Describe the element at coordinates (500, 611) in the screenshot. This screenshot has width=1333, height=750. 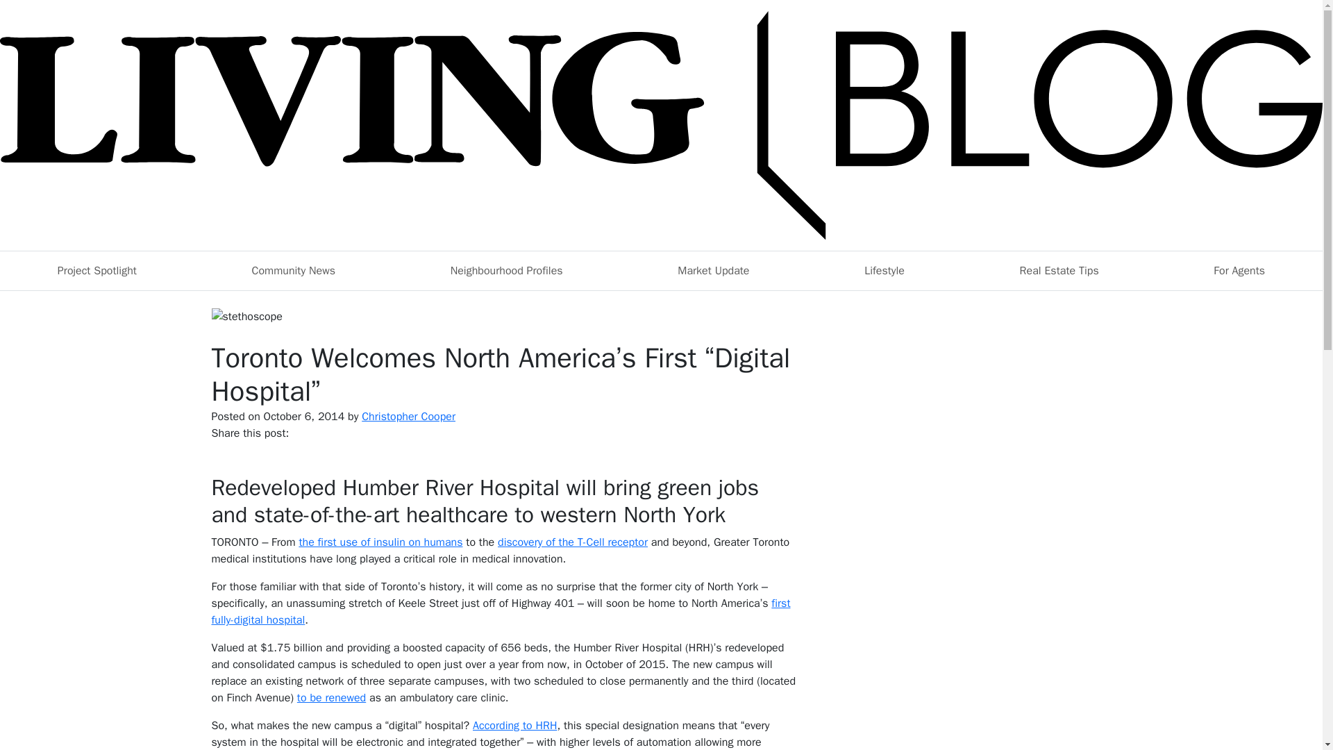
I see `first fully-digital hospital` at that location.